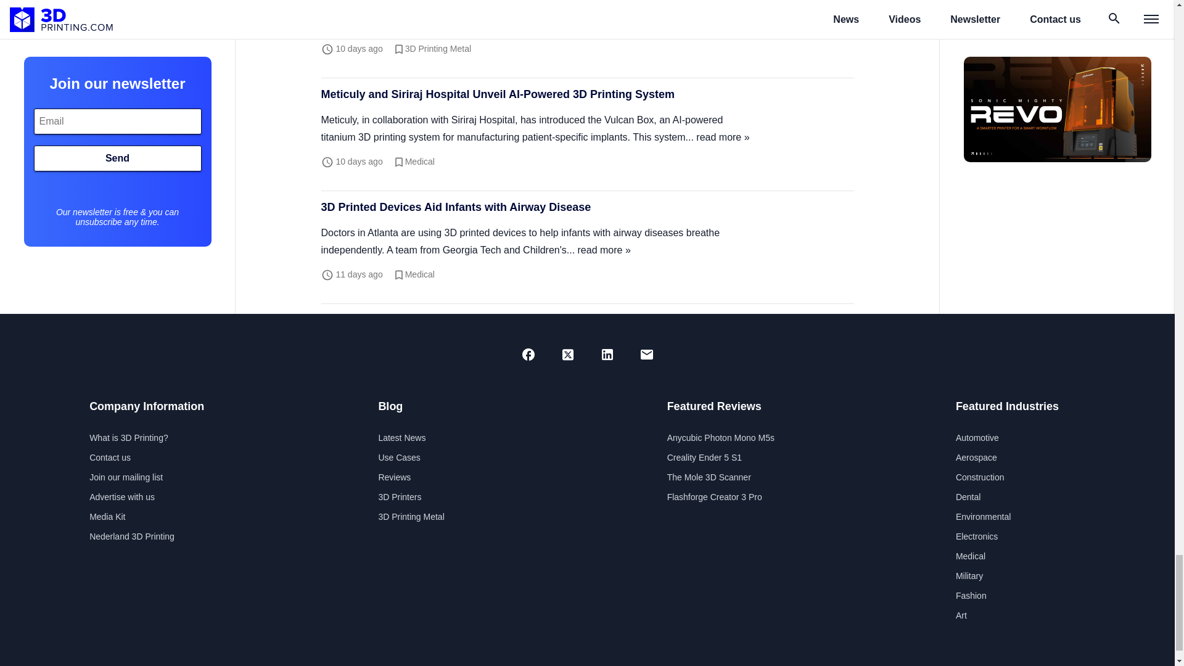  Describe the element at coordinates (359, 162) in the screenshot. I see `1720710005` at that location.